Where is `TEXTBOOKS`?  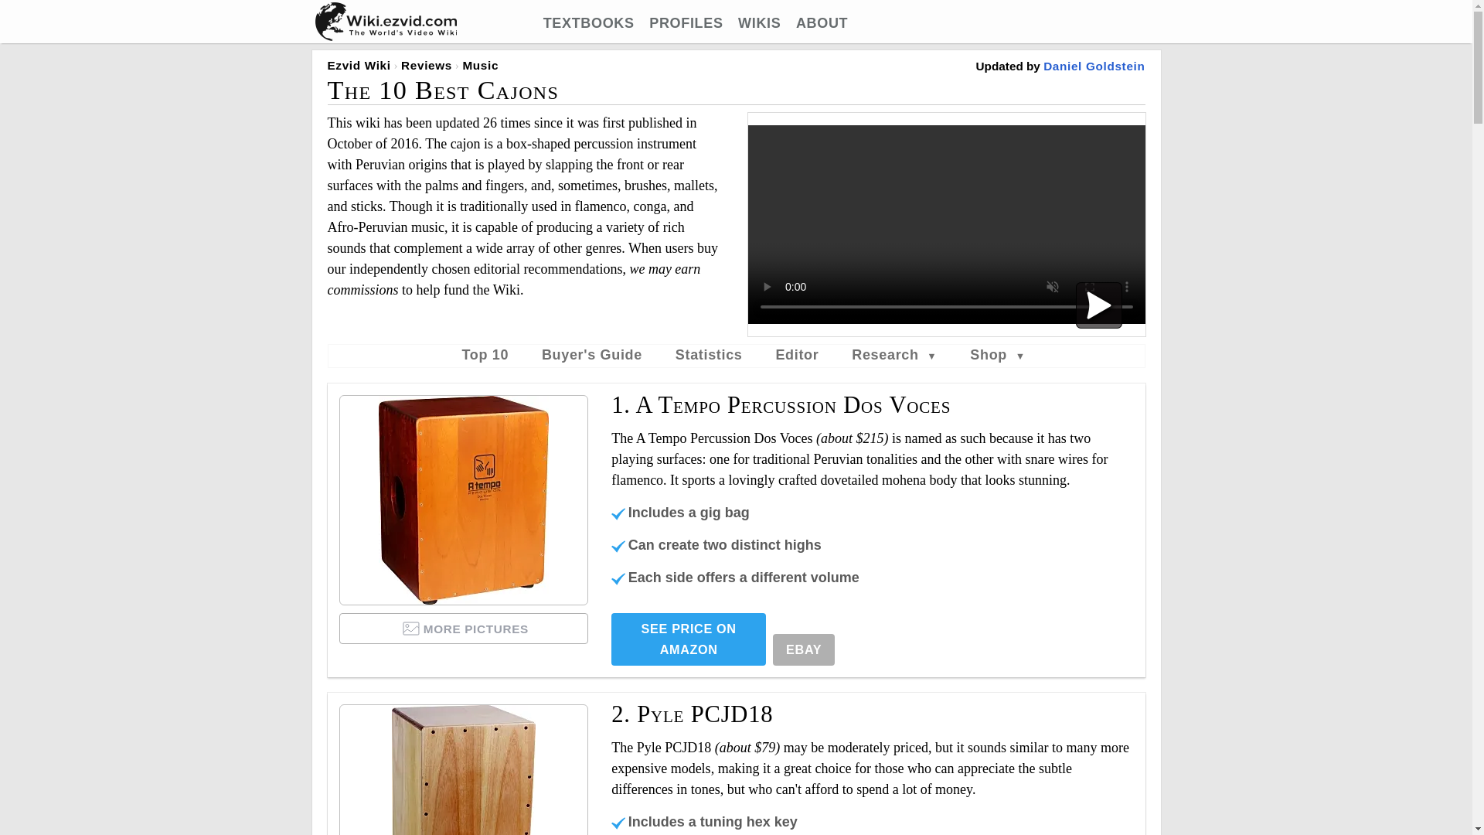
TEXTBOOKS is located at coordinates (589, 23).